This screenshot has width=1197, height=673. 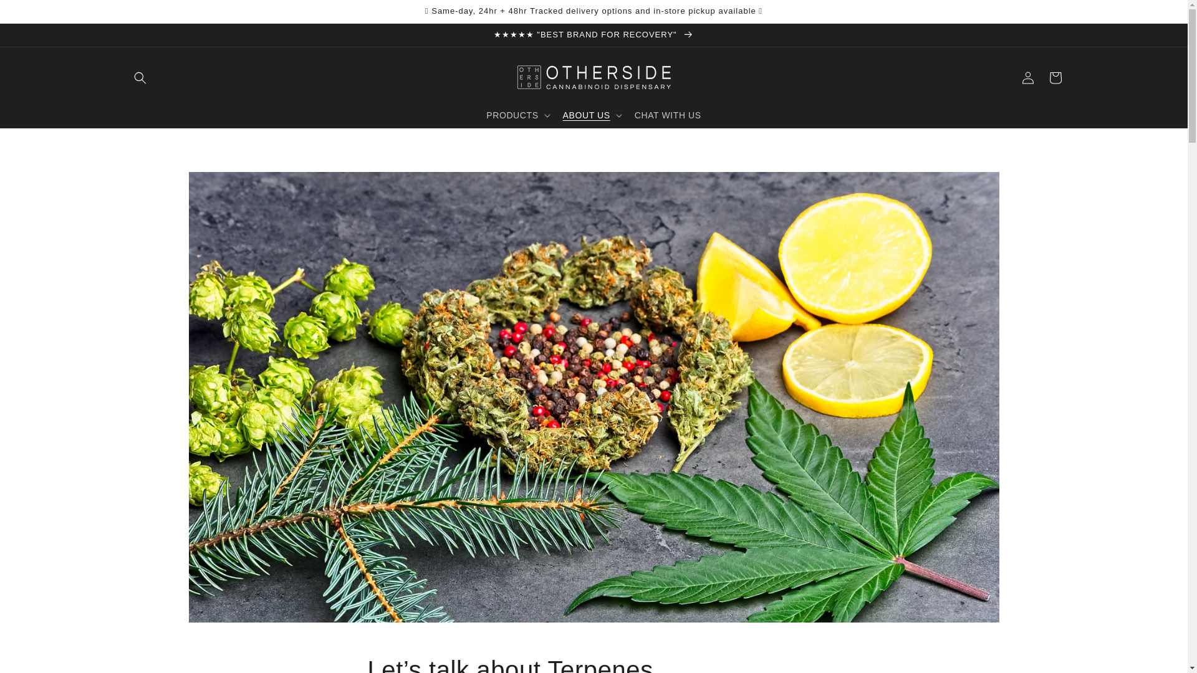 I want to click on Direkt zum Inhalt, so click(x=37, y=14).